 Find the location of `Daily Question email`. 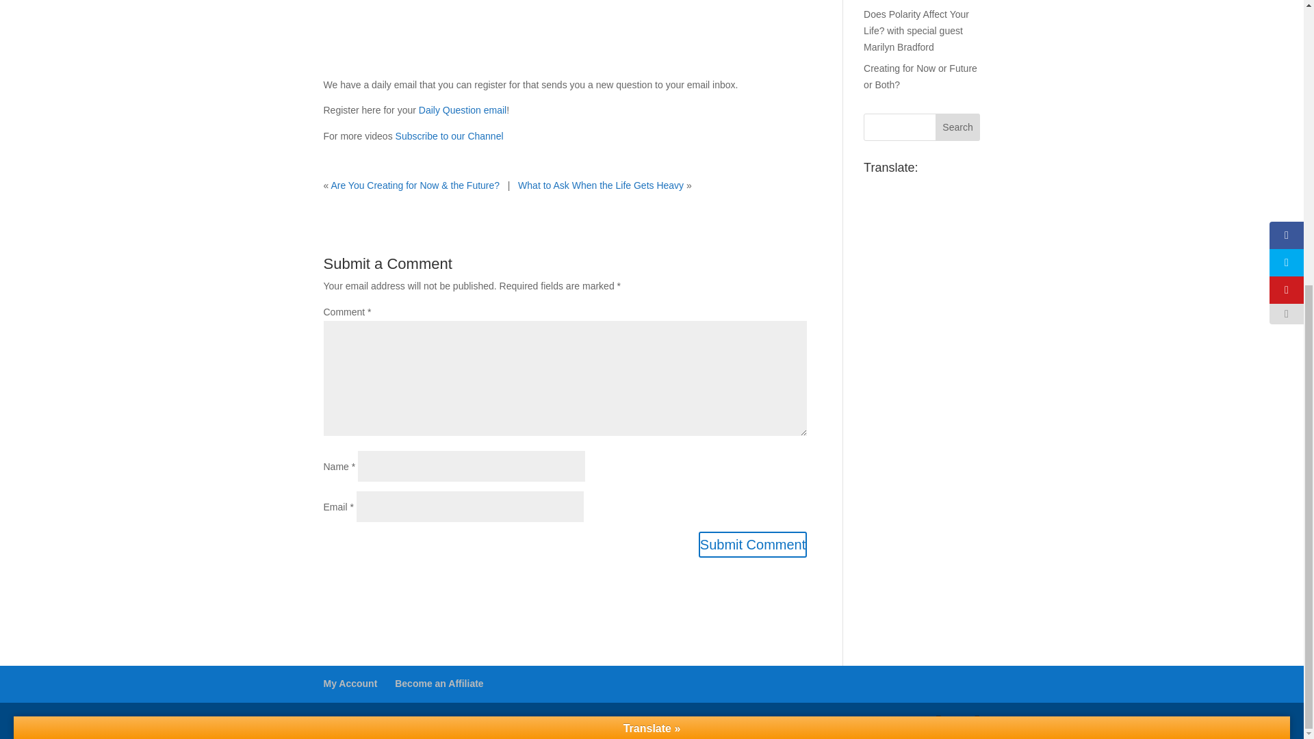

Daily Question email is located at coordinates (463, 109).